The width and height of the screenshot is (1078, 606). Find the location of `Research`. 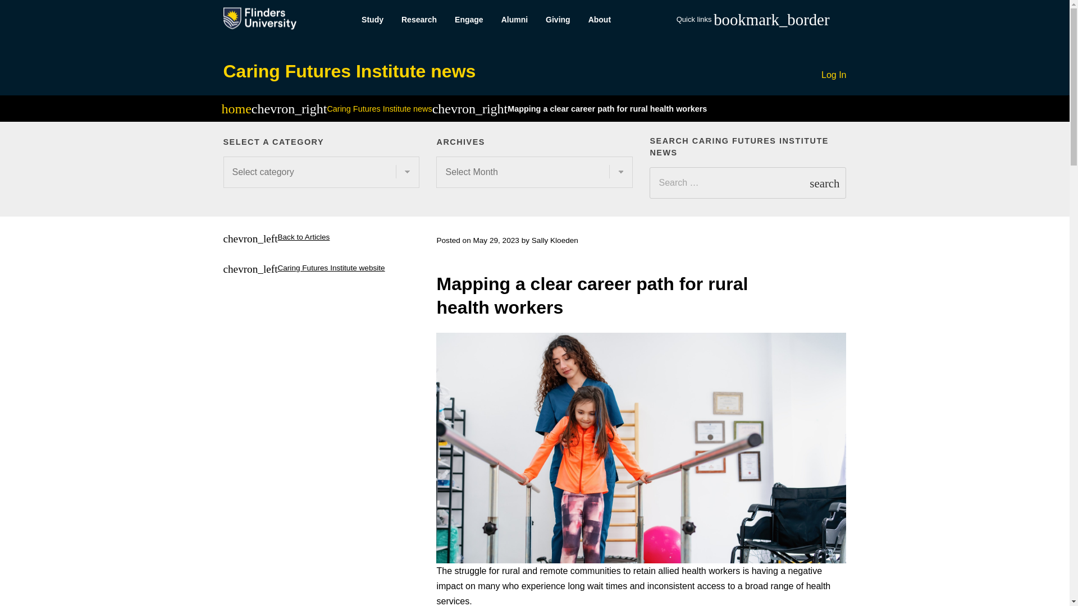

Research is located at coordinates (419, 20).